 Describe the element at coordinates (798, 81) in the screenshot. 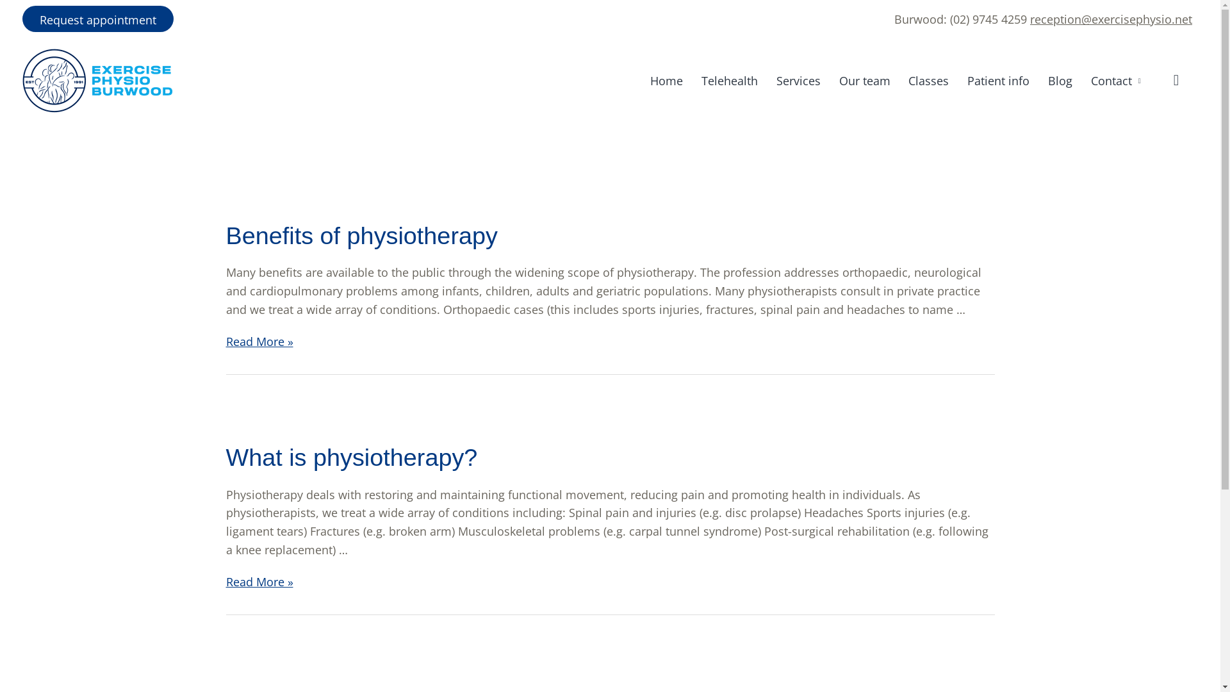

I see `Services` at that location.